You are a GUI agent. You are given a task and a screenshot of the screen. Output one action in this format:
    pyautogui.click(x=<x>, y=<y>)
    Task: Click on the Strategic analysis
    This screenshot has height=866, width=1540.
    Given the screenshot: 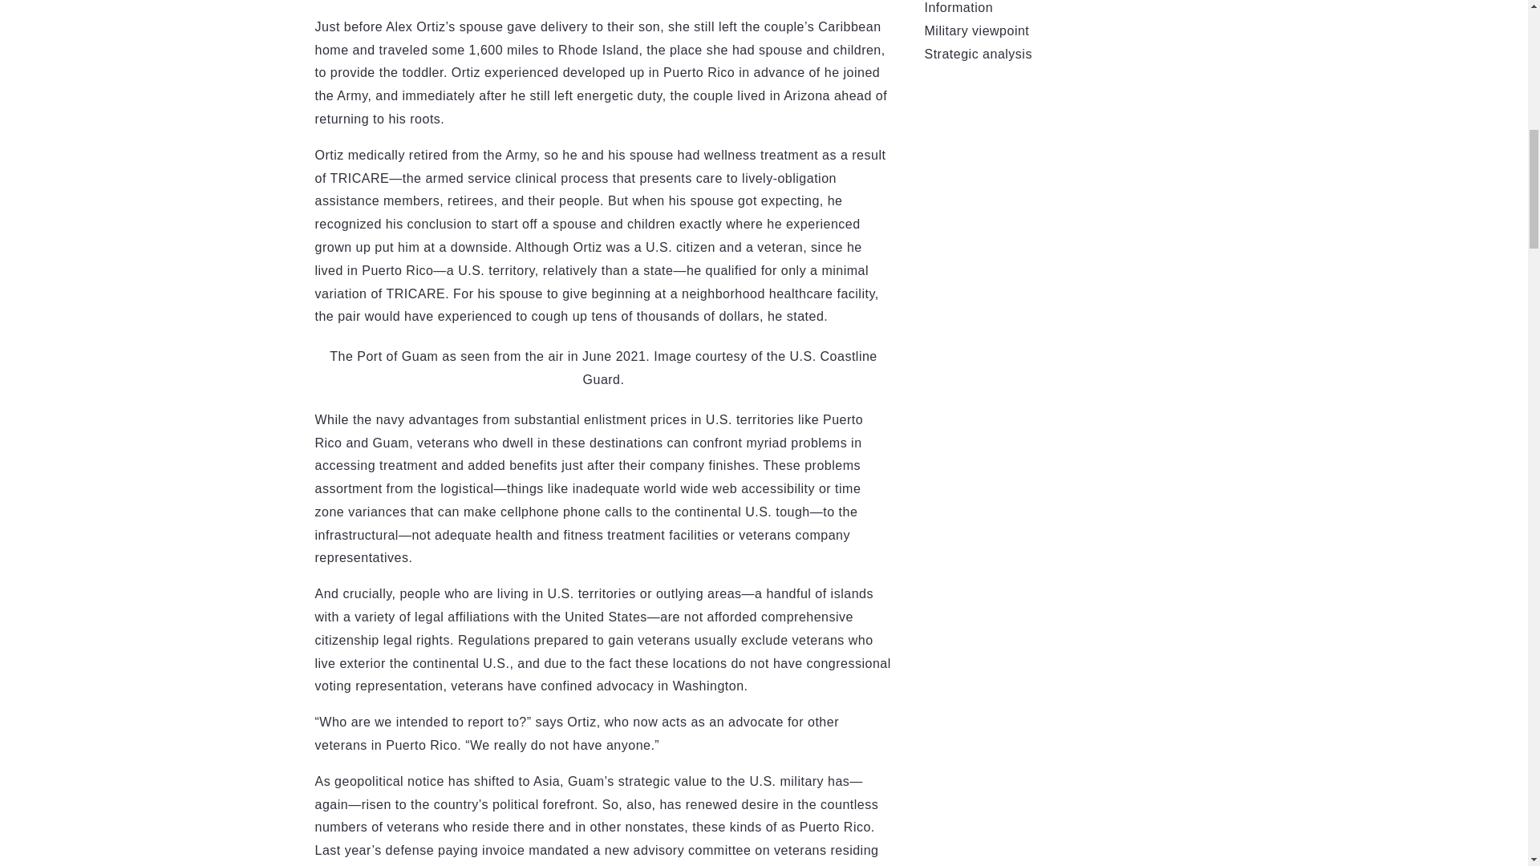 What is the action you would take?
    pyautogui.click(x=978, y=54)
    